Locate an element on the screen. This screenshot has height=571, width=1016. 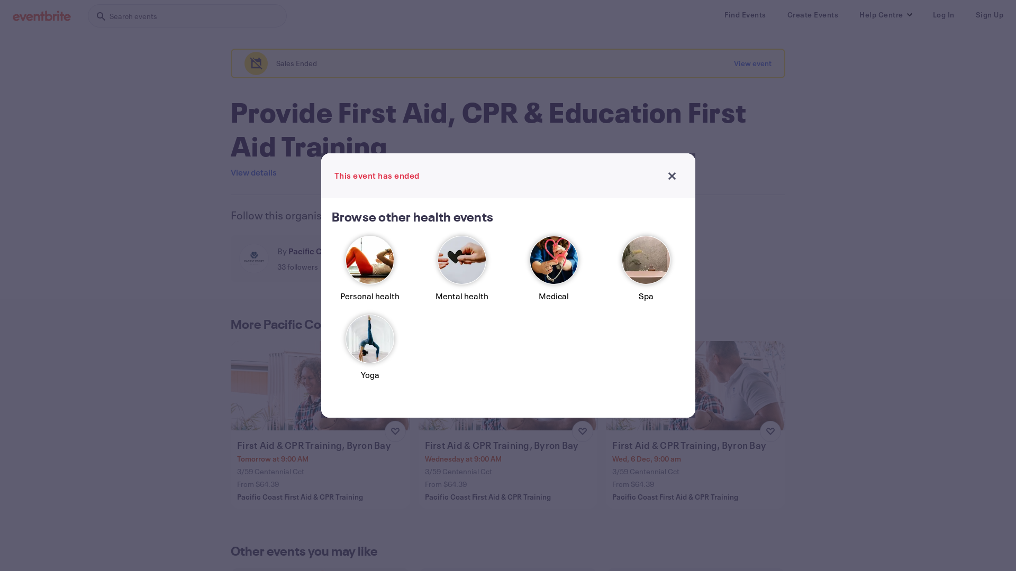
Log In is located at coordinates (943, 15).